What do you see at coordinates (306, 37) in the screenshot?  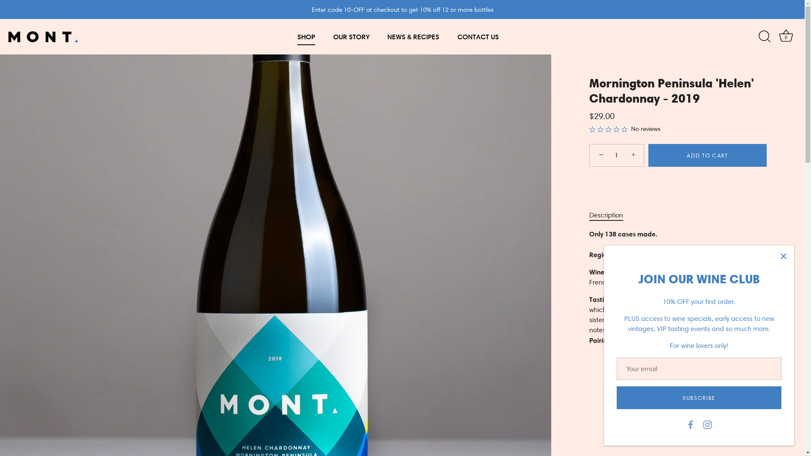 I see `SHOP` at bounding box center [306, 37].